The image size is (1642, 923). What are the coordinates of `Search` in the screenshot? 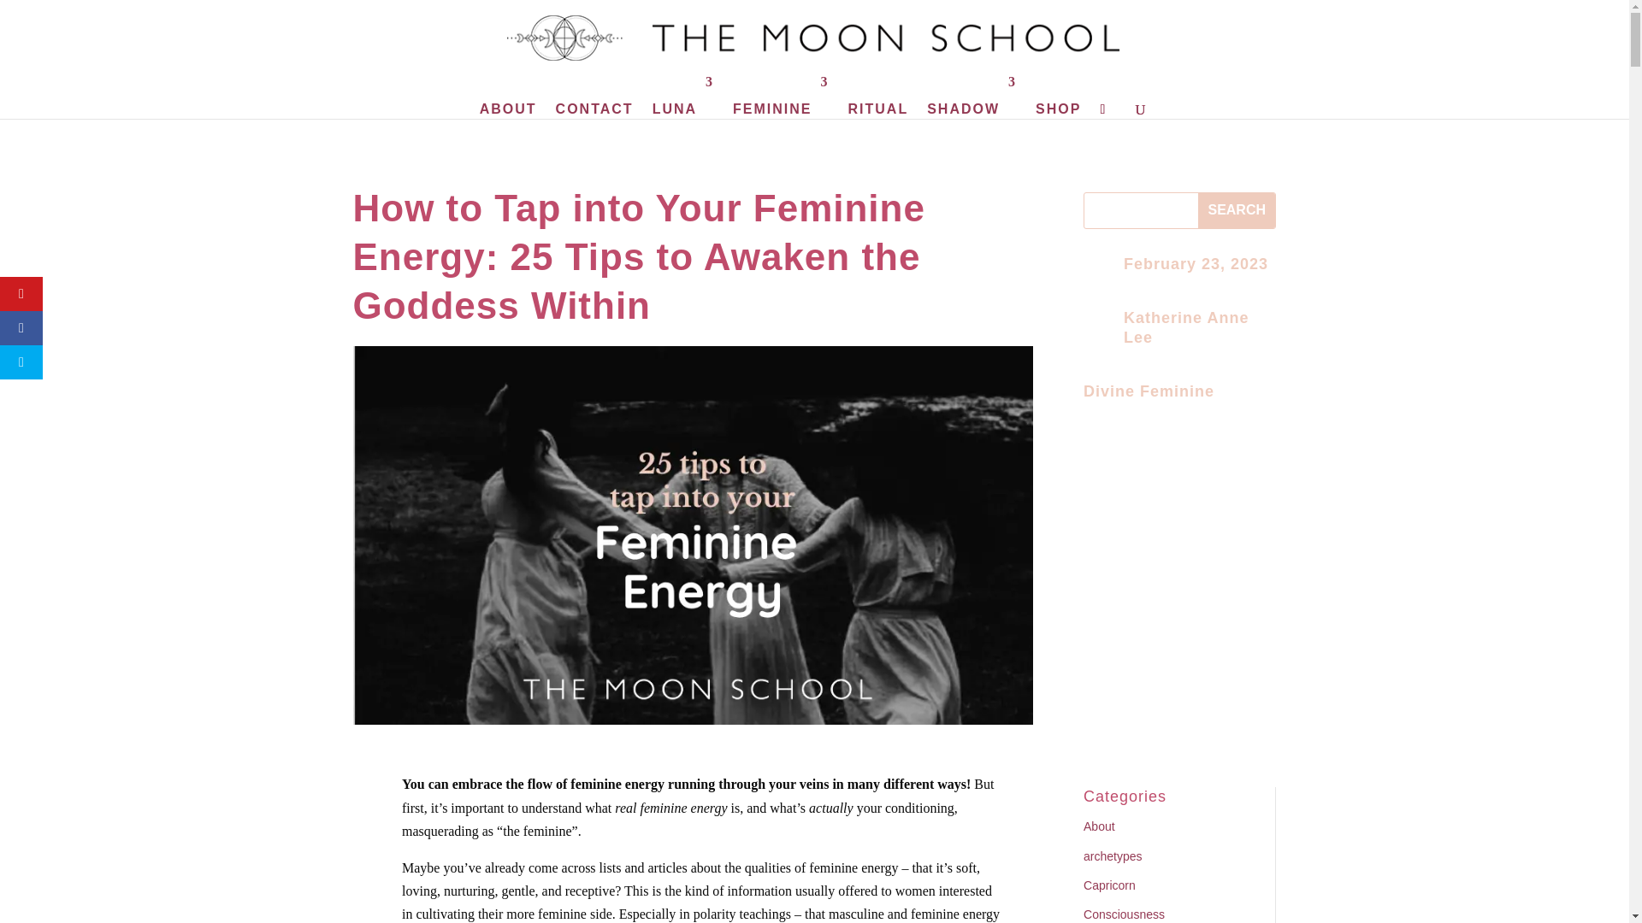 It's located at (1237, 210).